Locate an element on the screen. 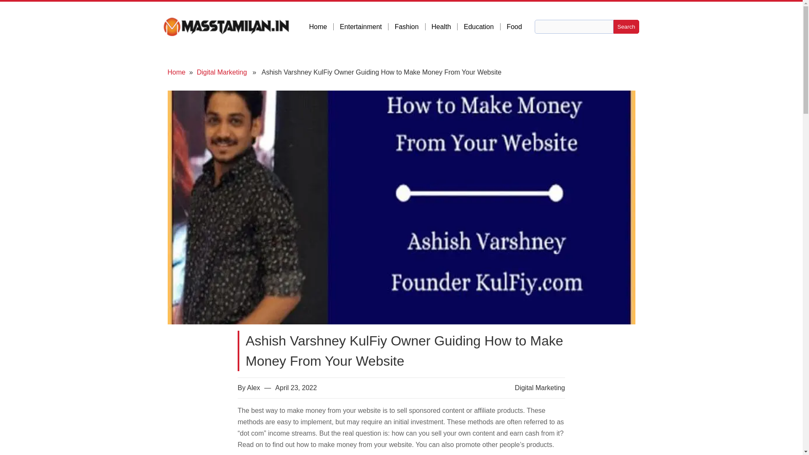 This screenshot has width=809, height=455. Alex is located at coordinates (253, 388).